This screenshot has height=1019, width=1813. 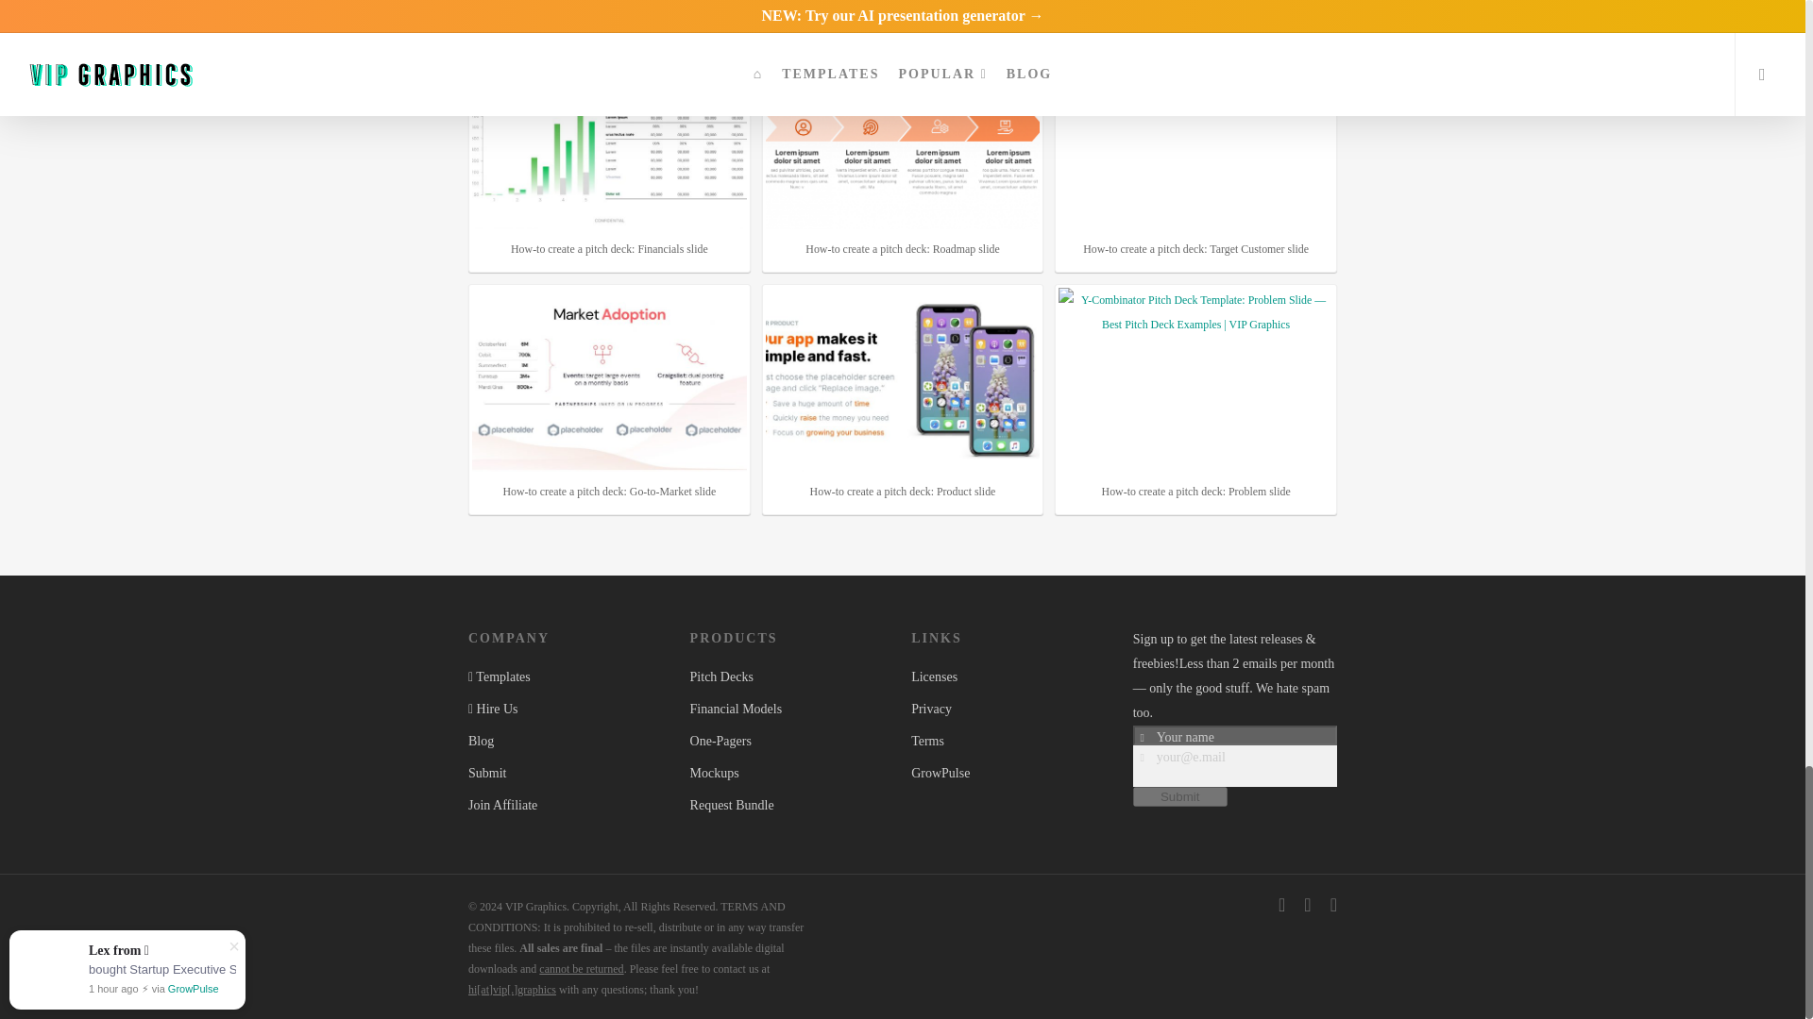 I want to click on How-to create a pitch deck: Roadmap slide, so click(x=903, y=136).